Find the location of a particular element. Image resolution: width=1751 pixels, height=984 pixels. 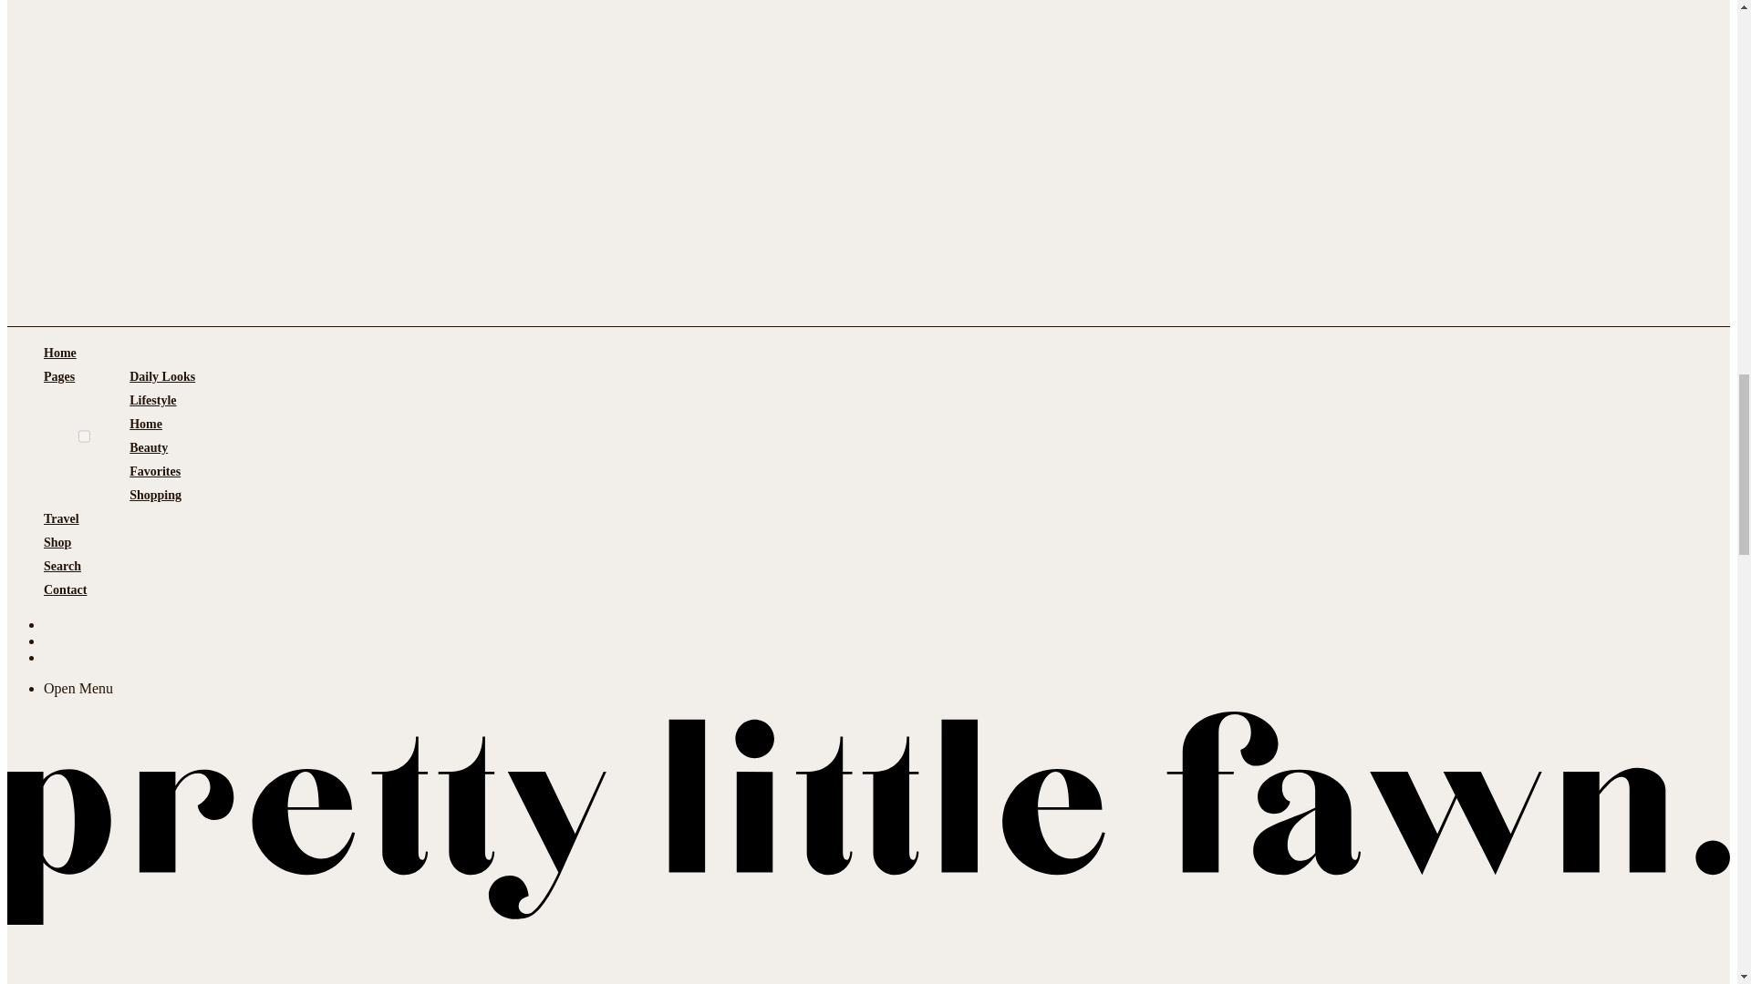

Home is located at coordinates (146, 425).